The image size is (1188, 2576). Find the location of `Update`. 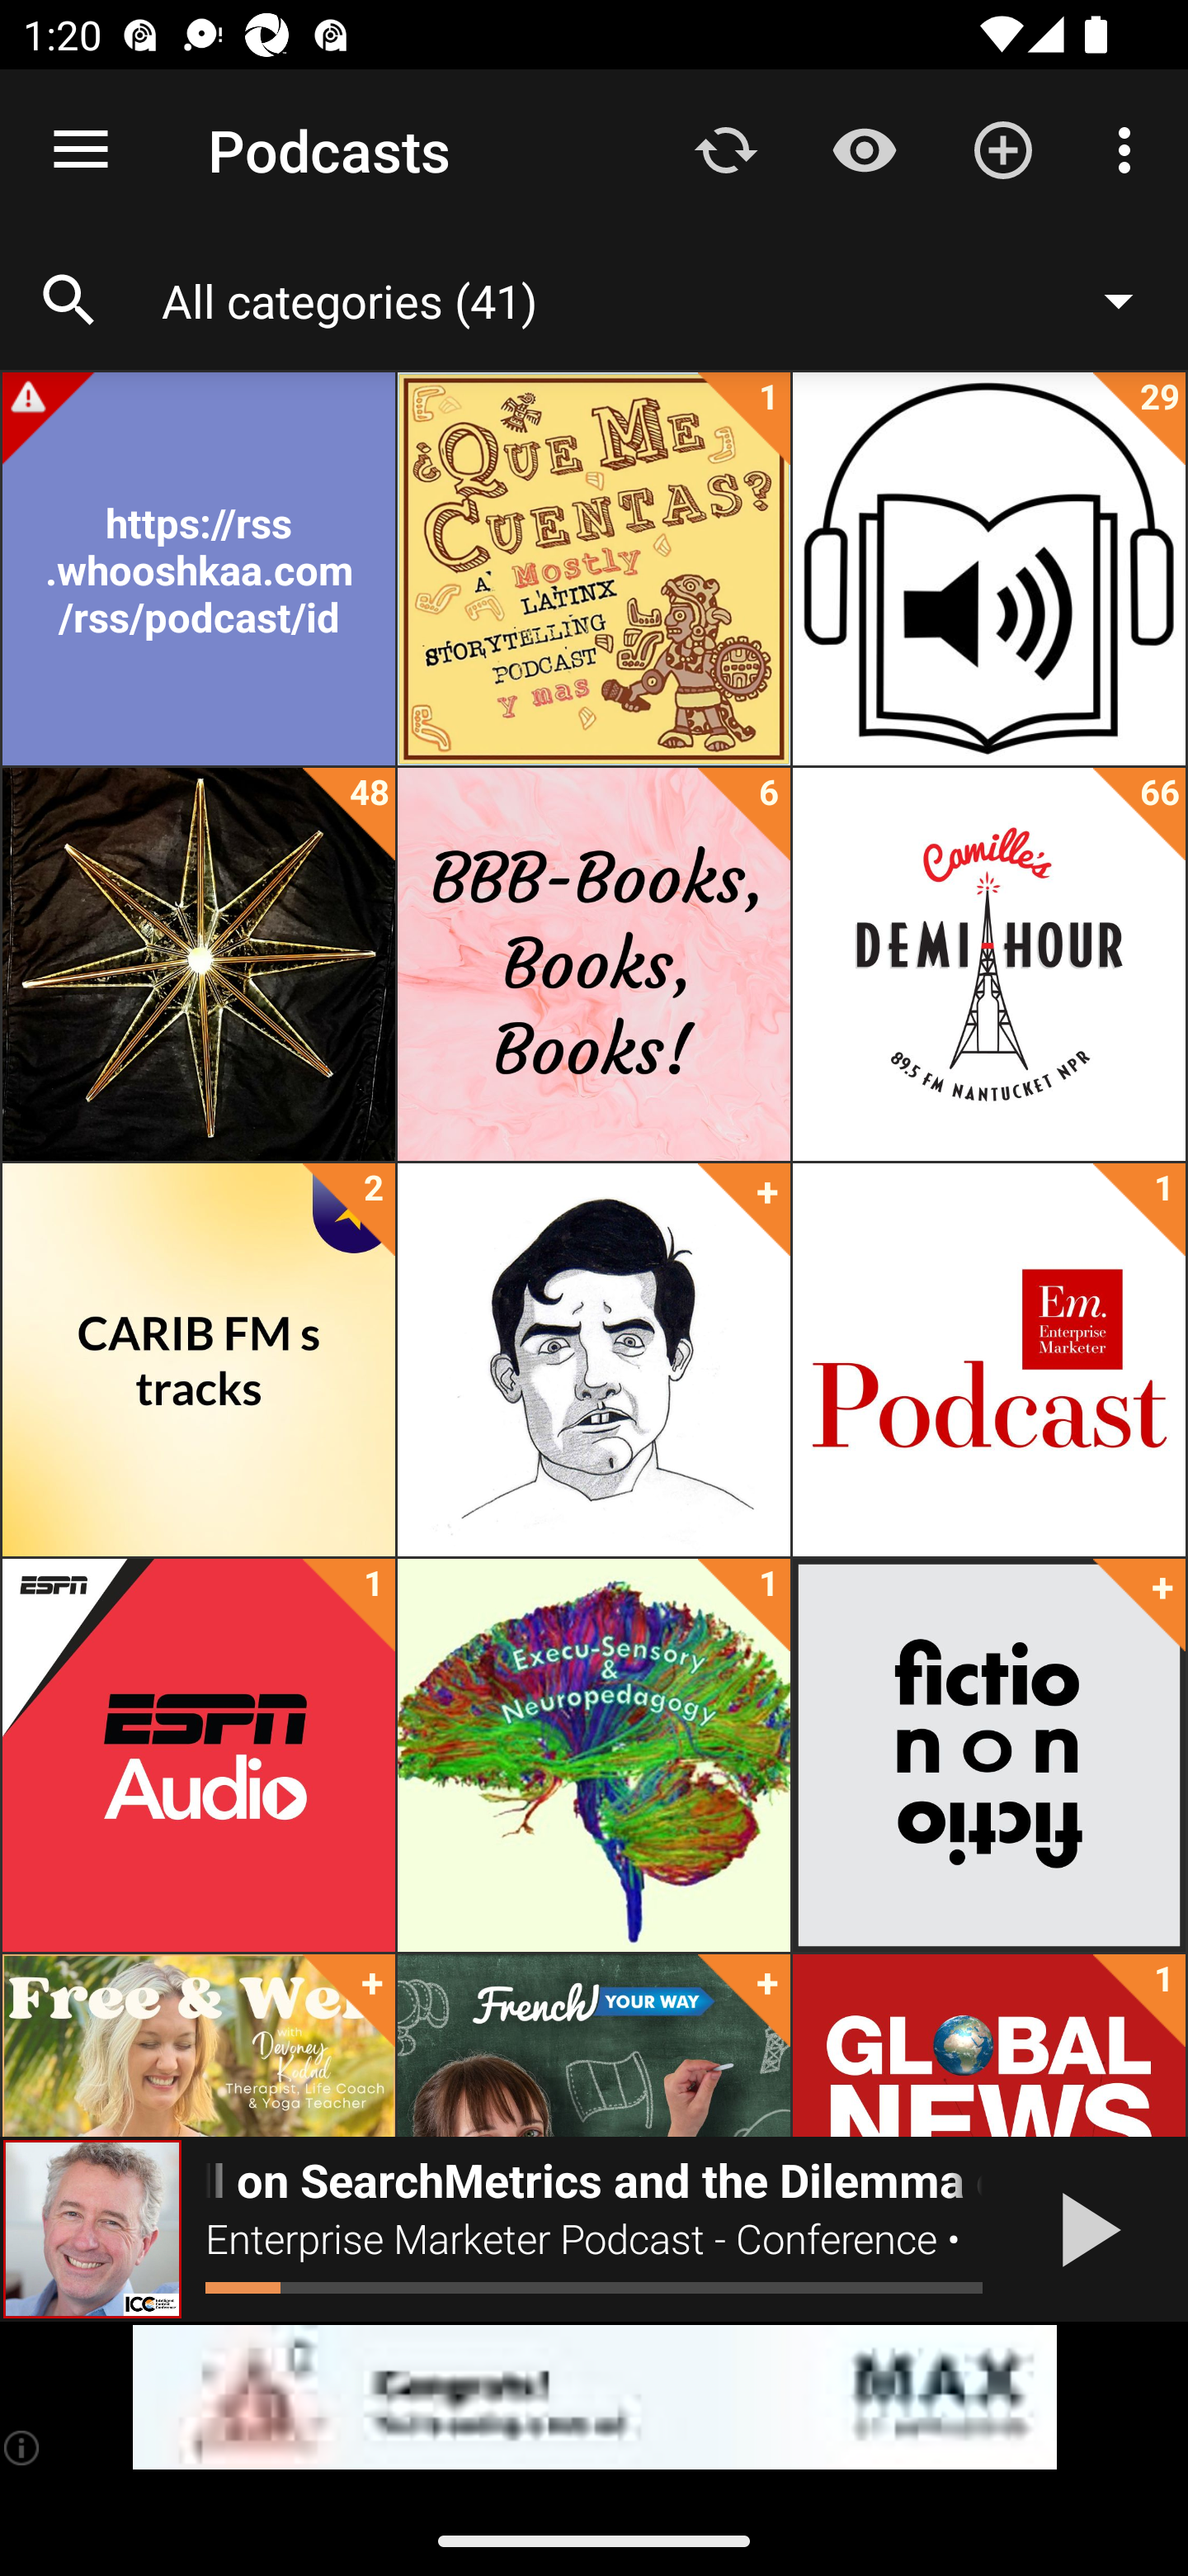

Update is located at coordinates (726, 149).